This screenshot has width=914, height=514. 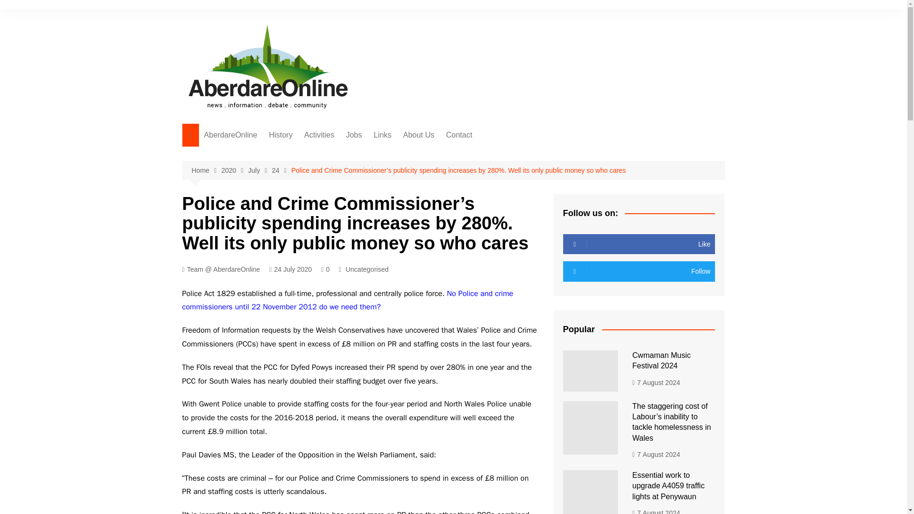 What do you see at coordinates (234, 170) in the screenshot?
I see `2020` at bounding box center [234, 170].